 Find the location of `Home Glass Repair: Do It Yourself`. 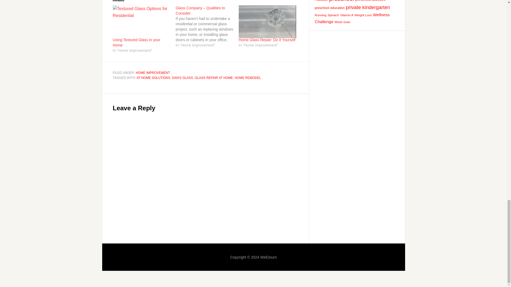

Home Glass Repair: Do It Yourself is located at coordinates (267, 22).